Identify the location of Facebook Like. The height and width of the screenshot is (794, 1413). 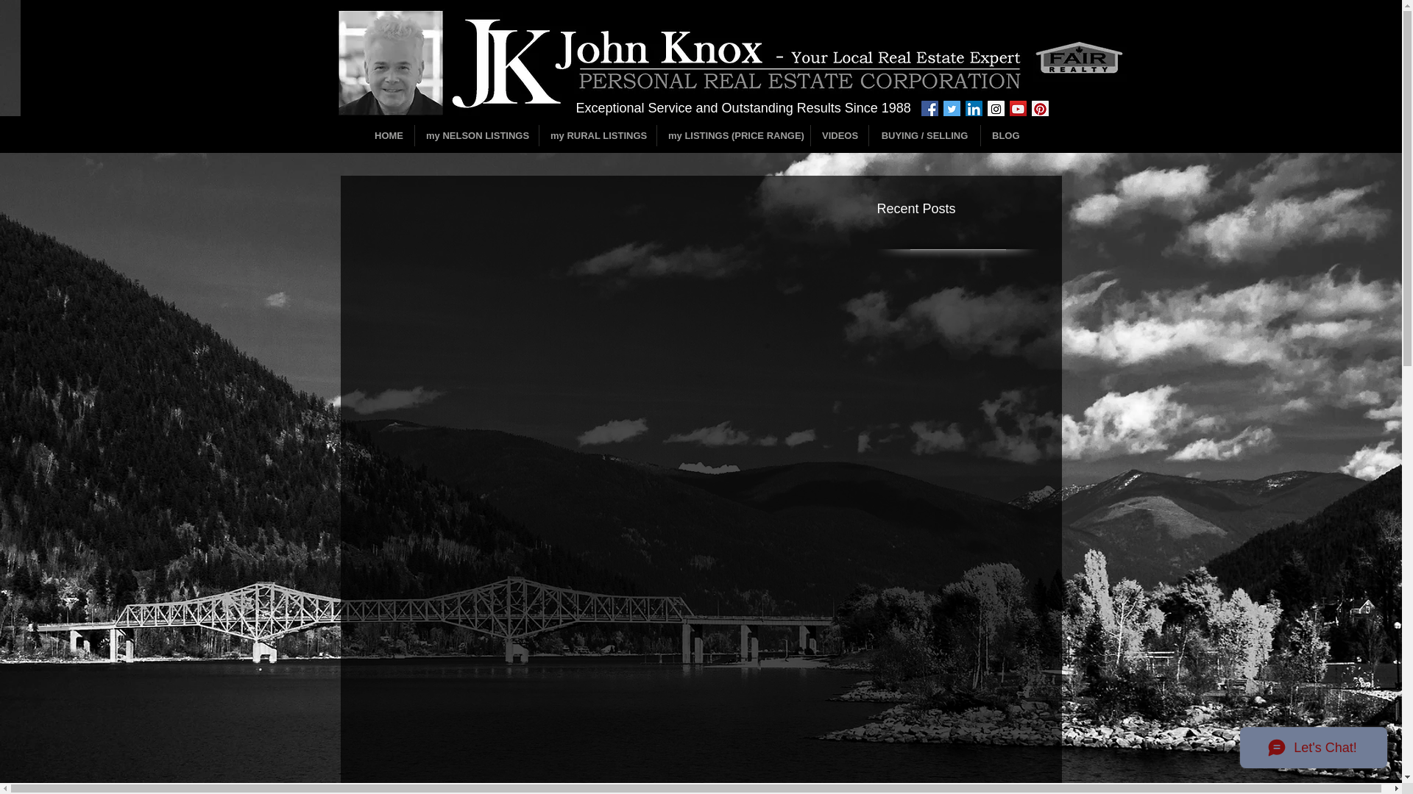
(405, 579).